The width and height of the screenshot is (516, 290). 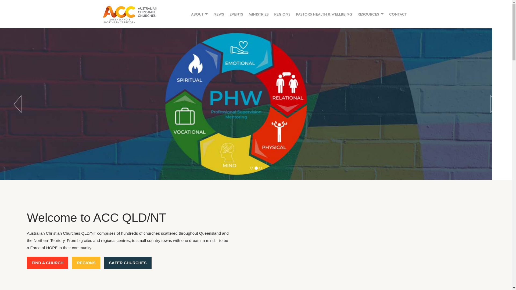 I want to click on FIND A CHURCH, so click(x=48, y=263).